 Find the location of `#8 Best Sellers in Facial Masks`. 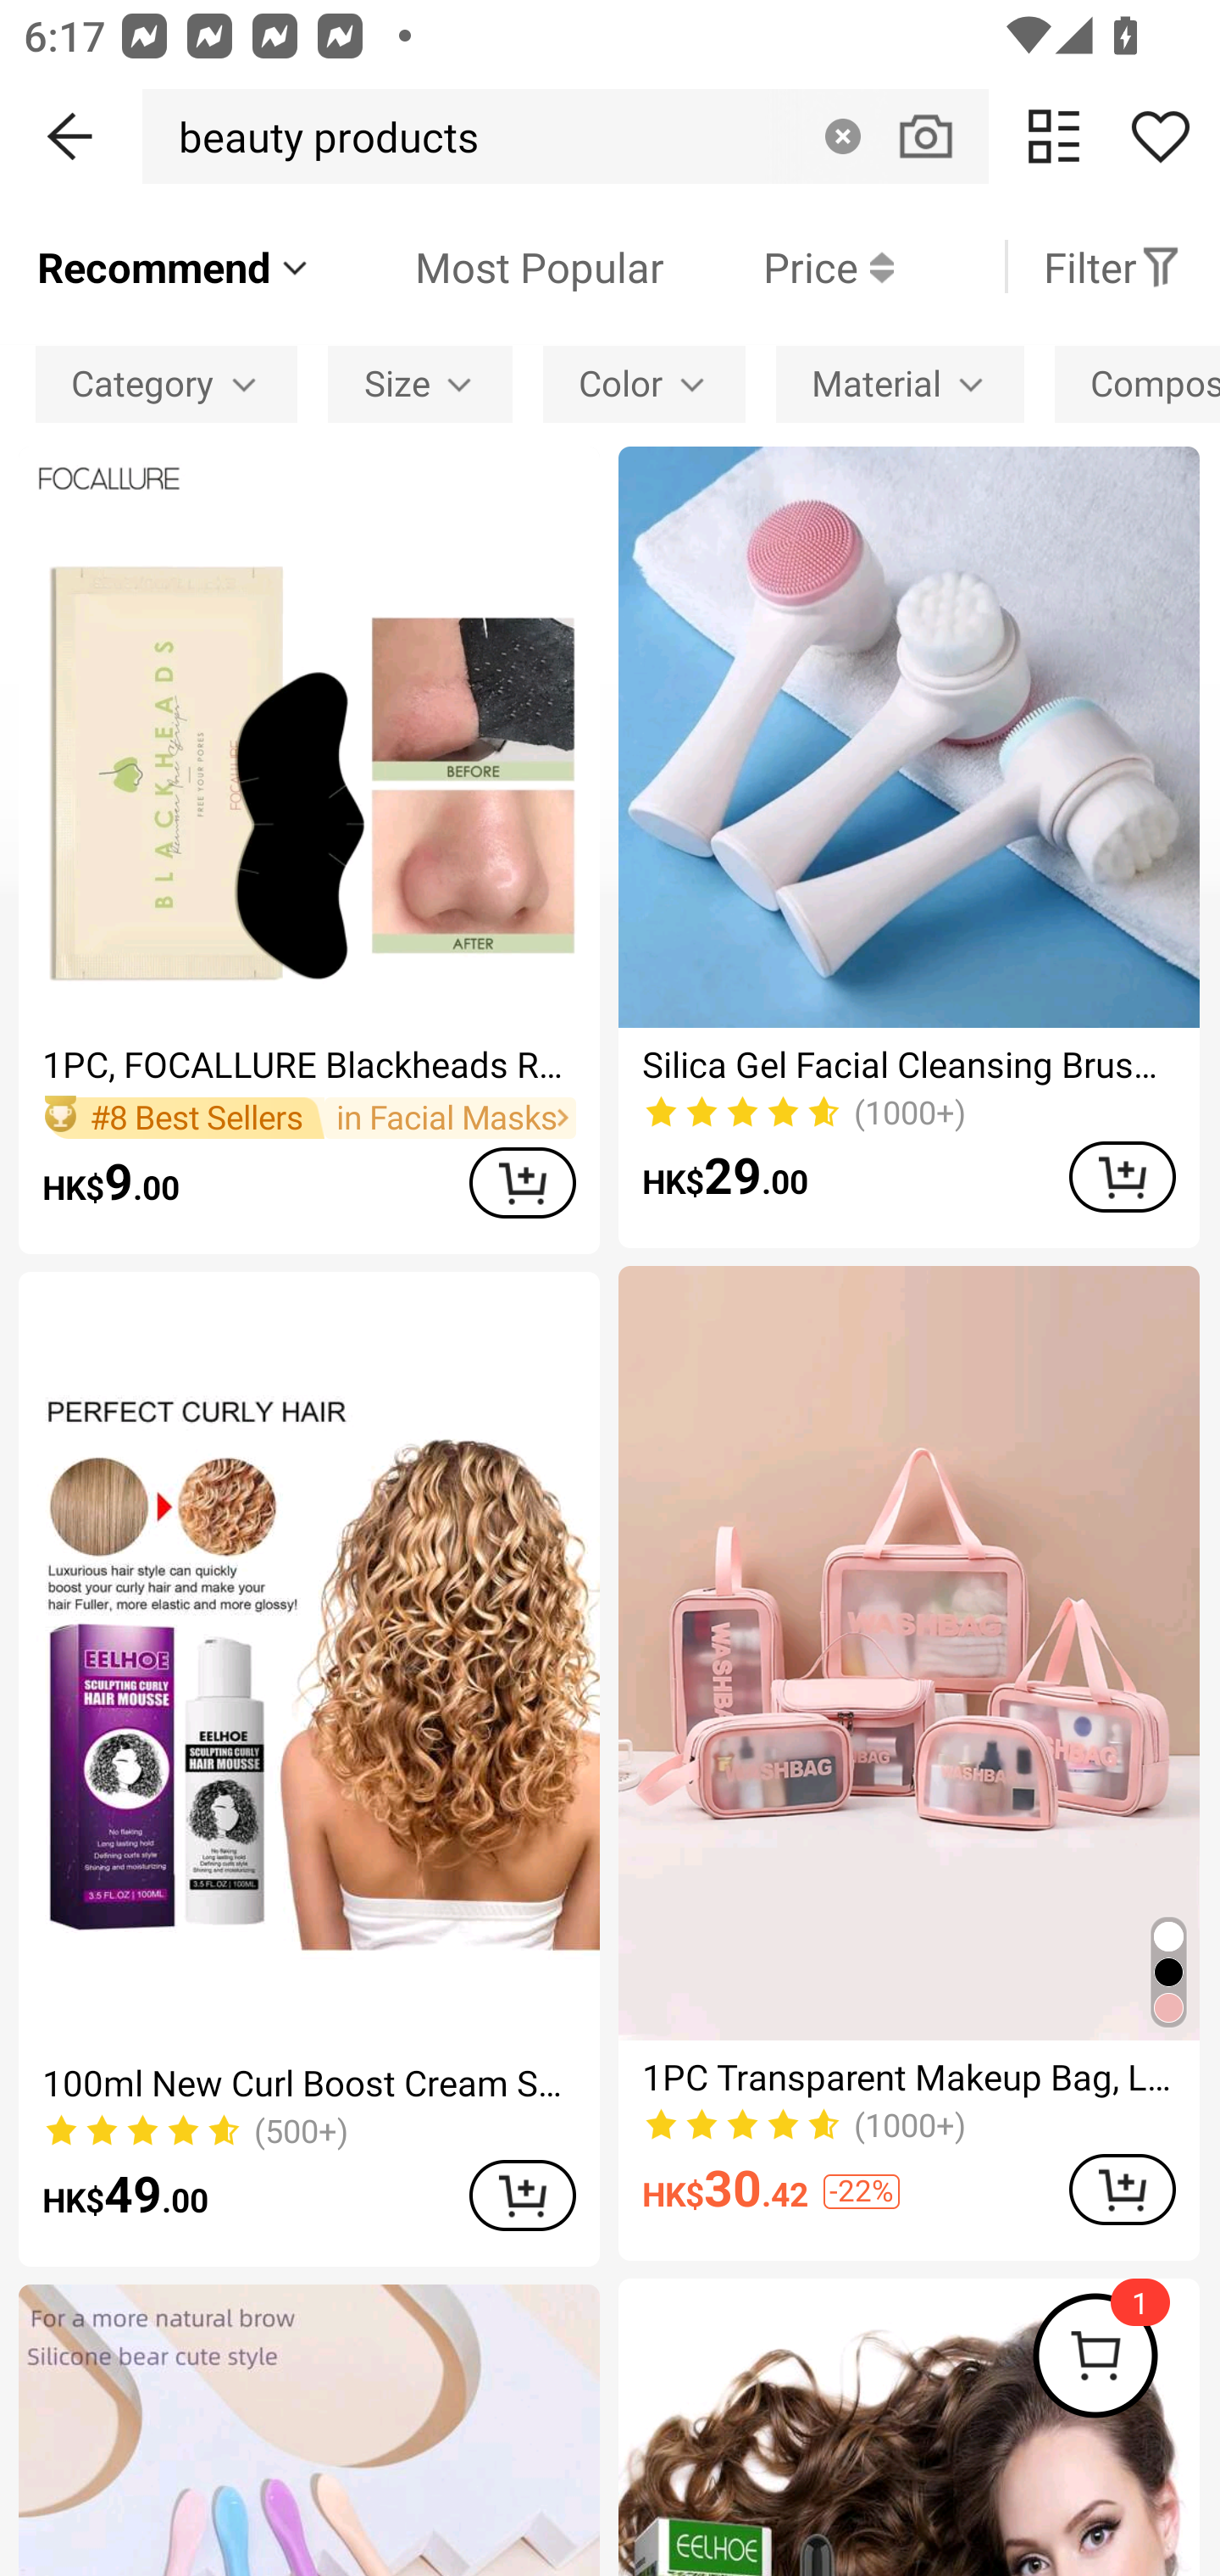

#8 Best Sellers in Facial Masks is located at coordinates (308, 1118).